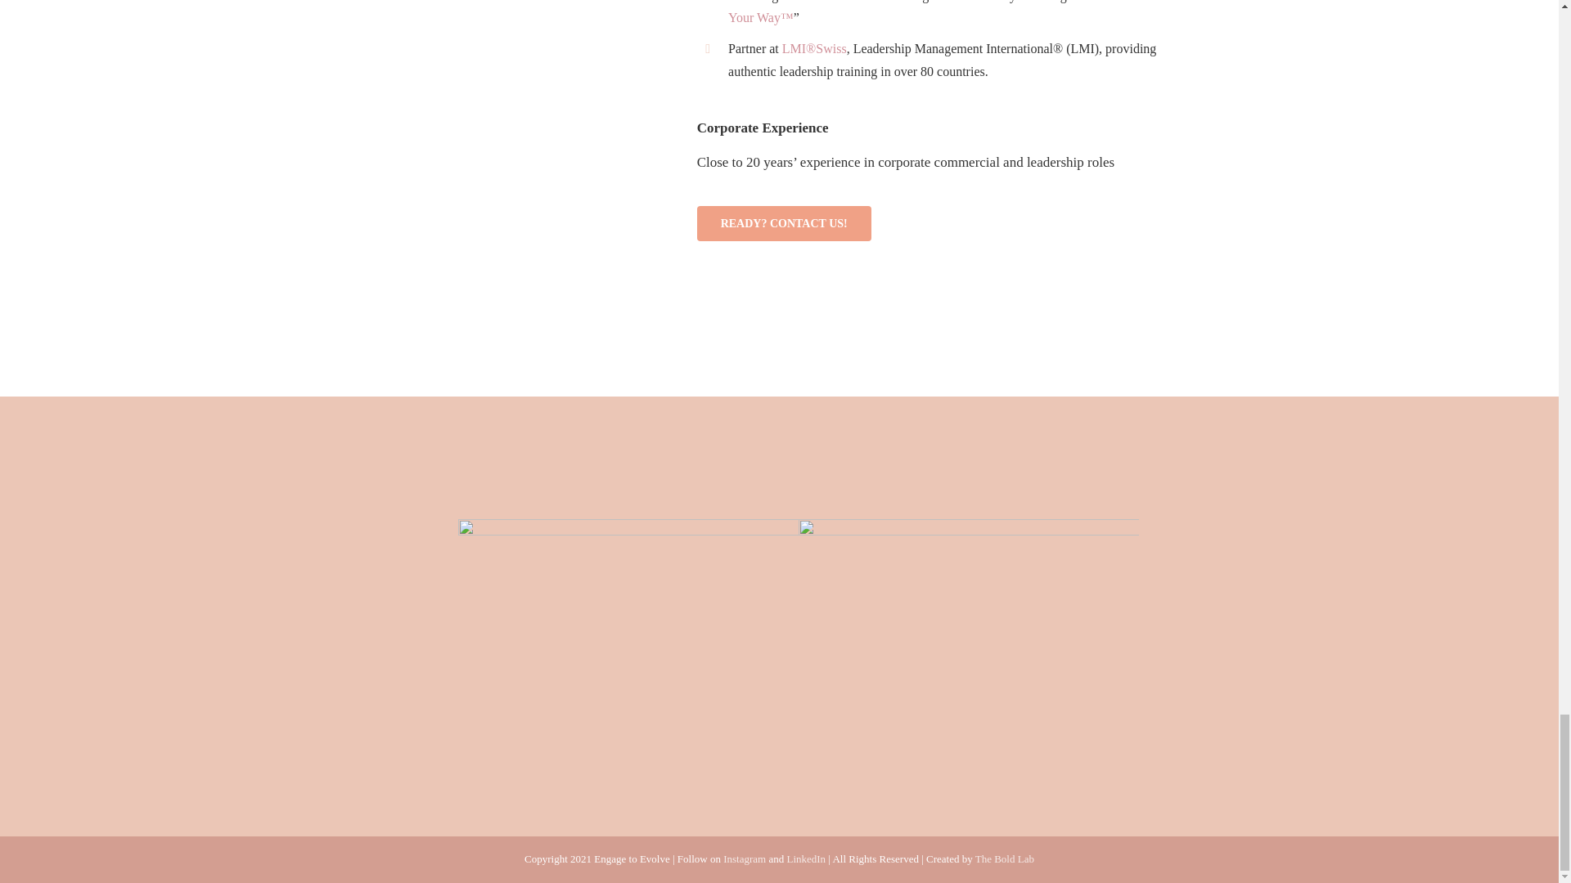 The height and width of the screenshot is (883, 1571). I want to click on Instagram, so click(745, 858).